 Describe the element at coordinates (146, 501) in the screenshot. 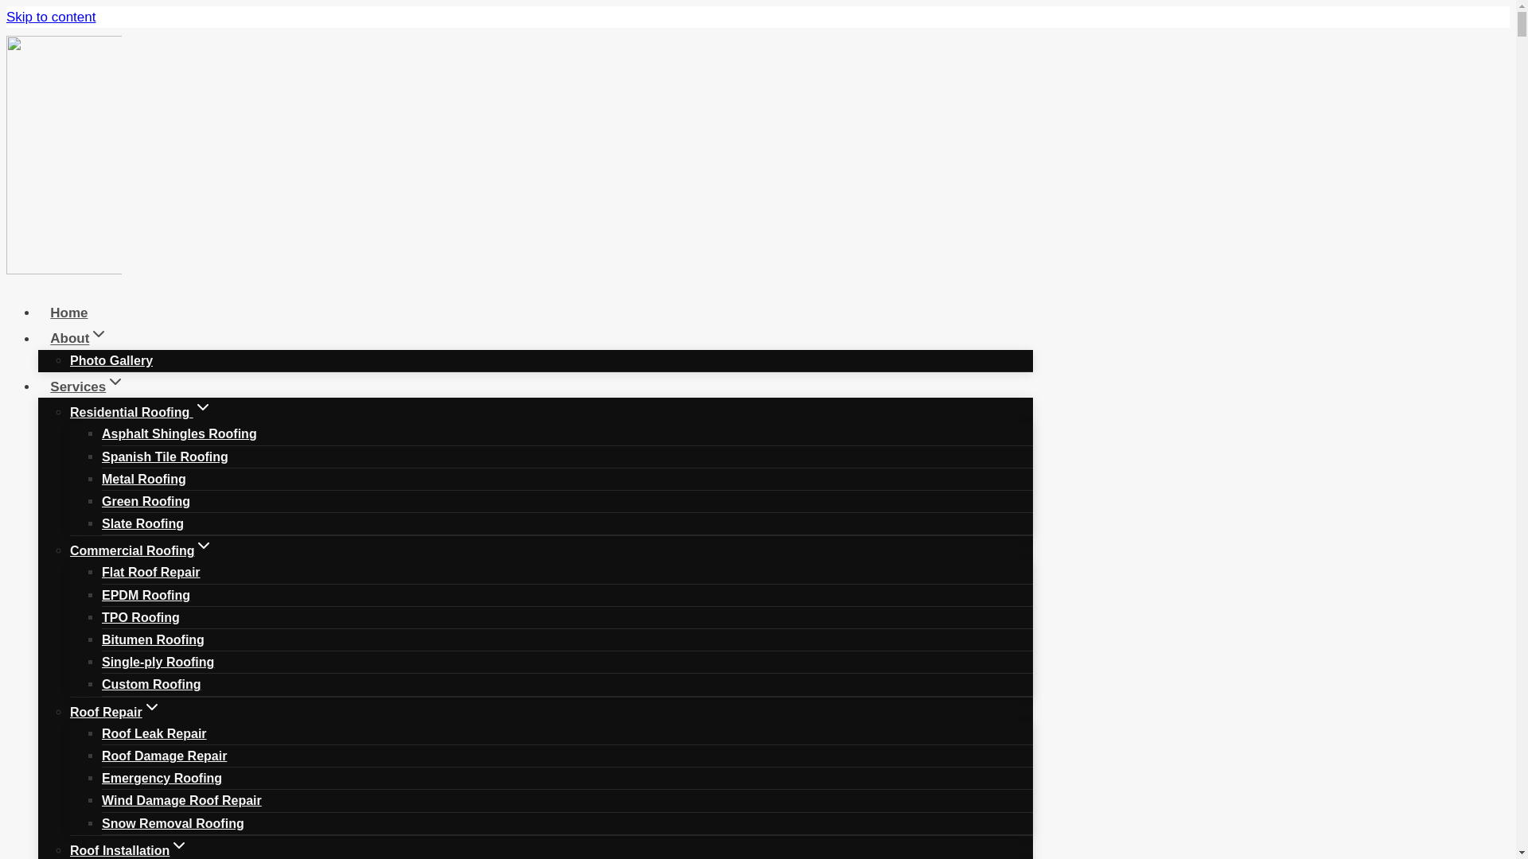

I see `Green Roofing` at that location.